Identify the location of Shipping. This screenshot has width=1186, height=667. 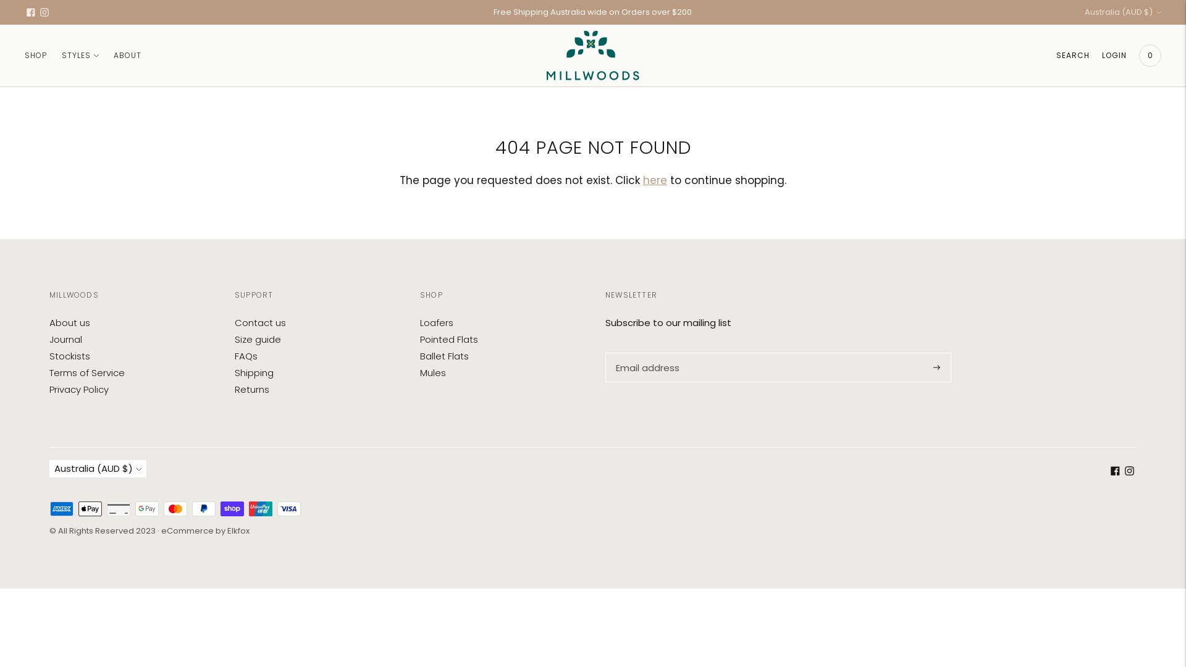
(254, 373).